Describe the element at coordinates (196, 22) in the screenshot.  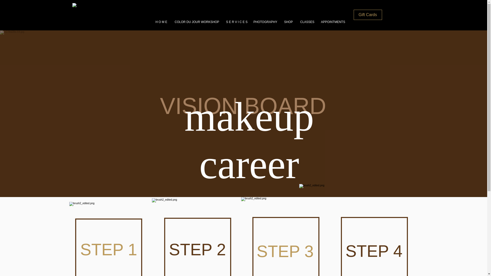
I see `COLOR DU JOUR WORKSHOP` at that location.